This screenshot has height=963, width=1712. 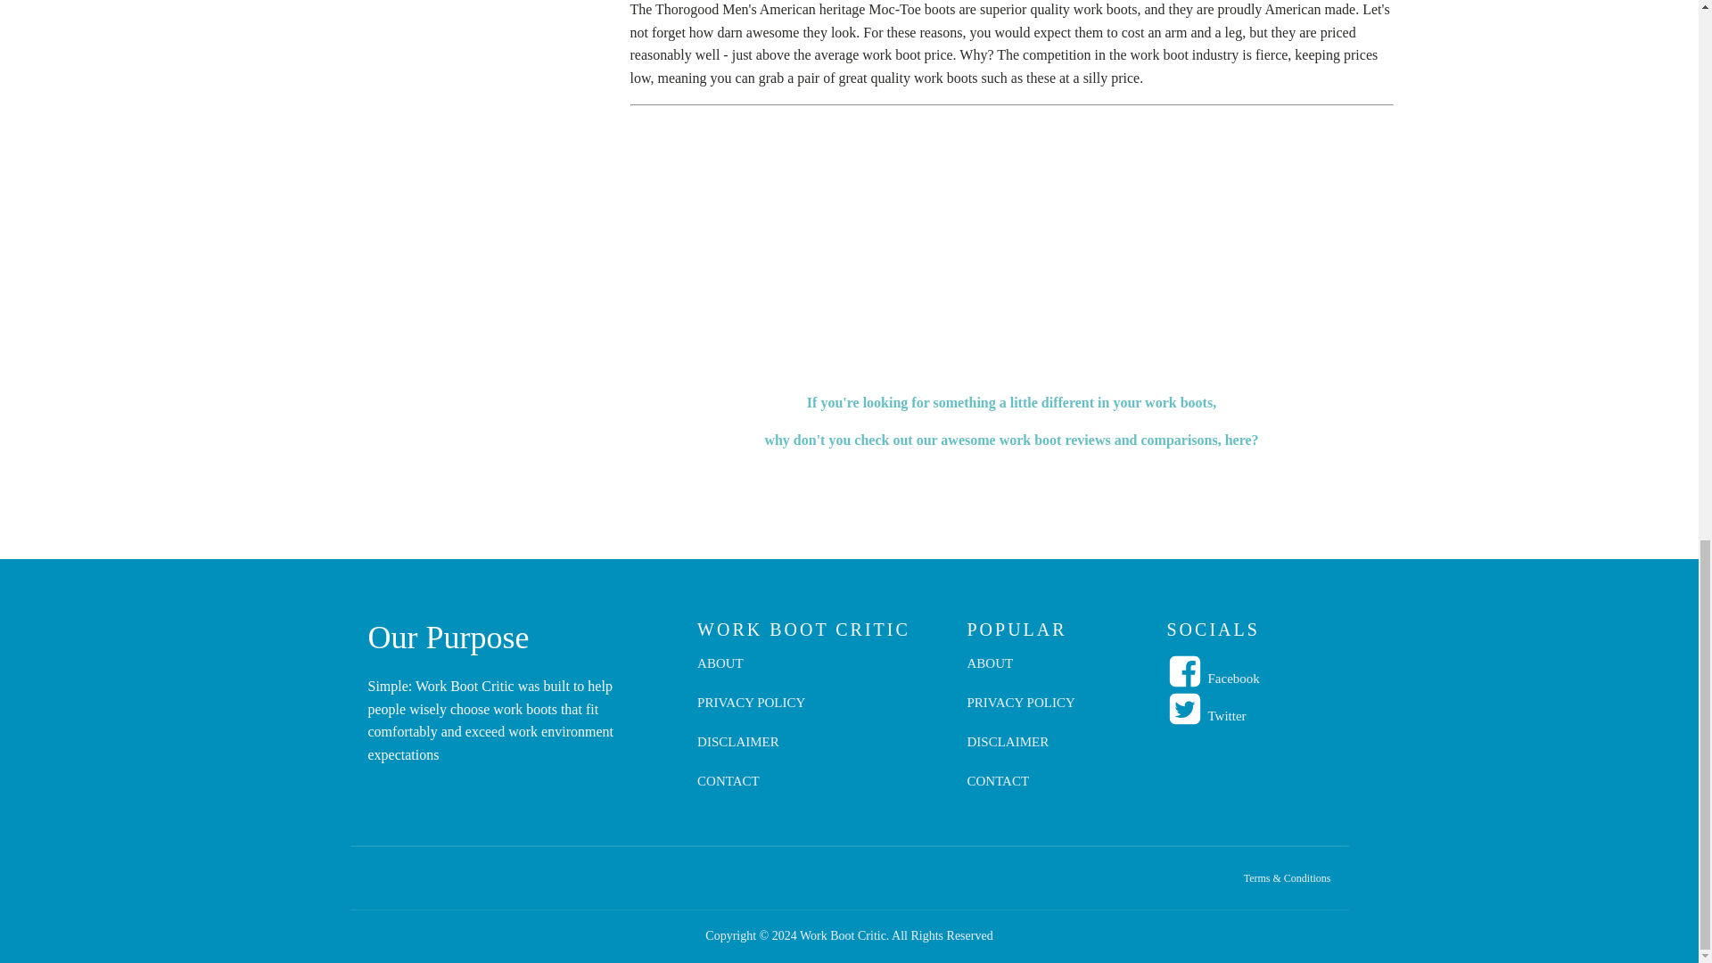 I want to click on DISCLAIMER, so click(x=751, y=751).